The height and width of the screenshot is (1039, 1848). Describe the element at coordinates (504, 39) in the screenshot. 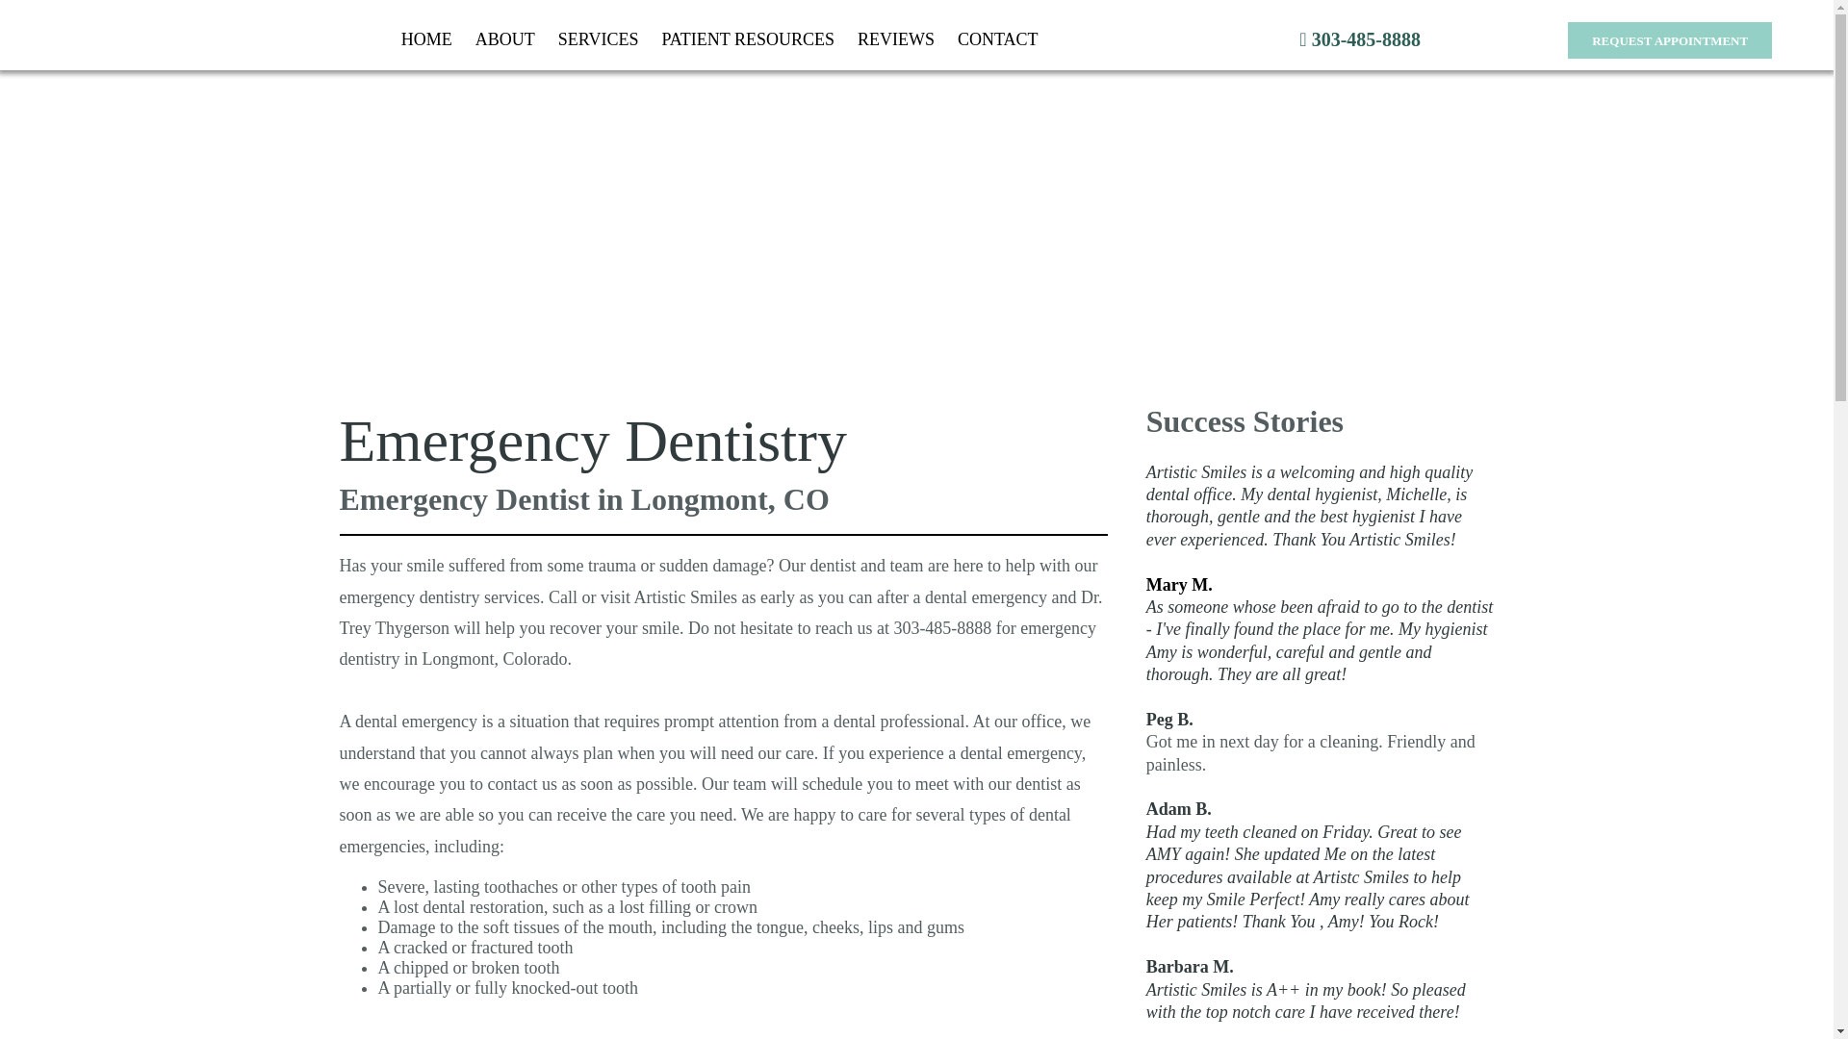

I see `ABOUT` at that location.